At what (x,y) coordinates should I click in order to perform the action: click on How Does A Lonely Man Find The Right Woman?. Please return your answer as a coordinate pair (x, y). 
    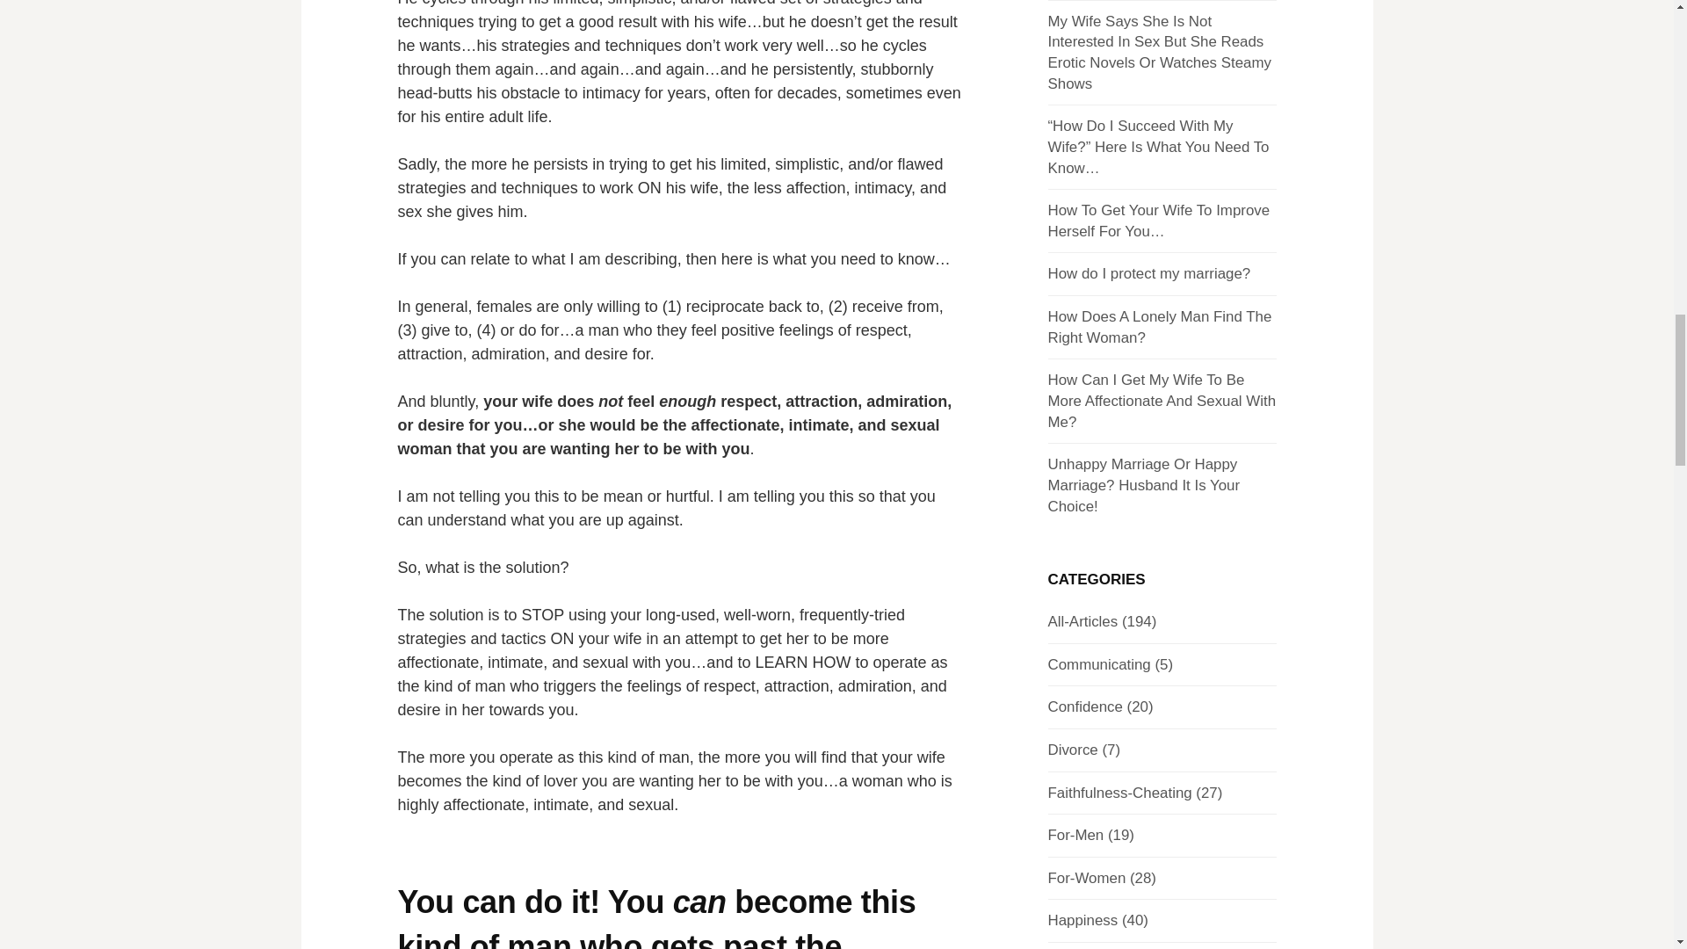
    Looking at the image, I should click on (1160, 327).